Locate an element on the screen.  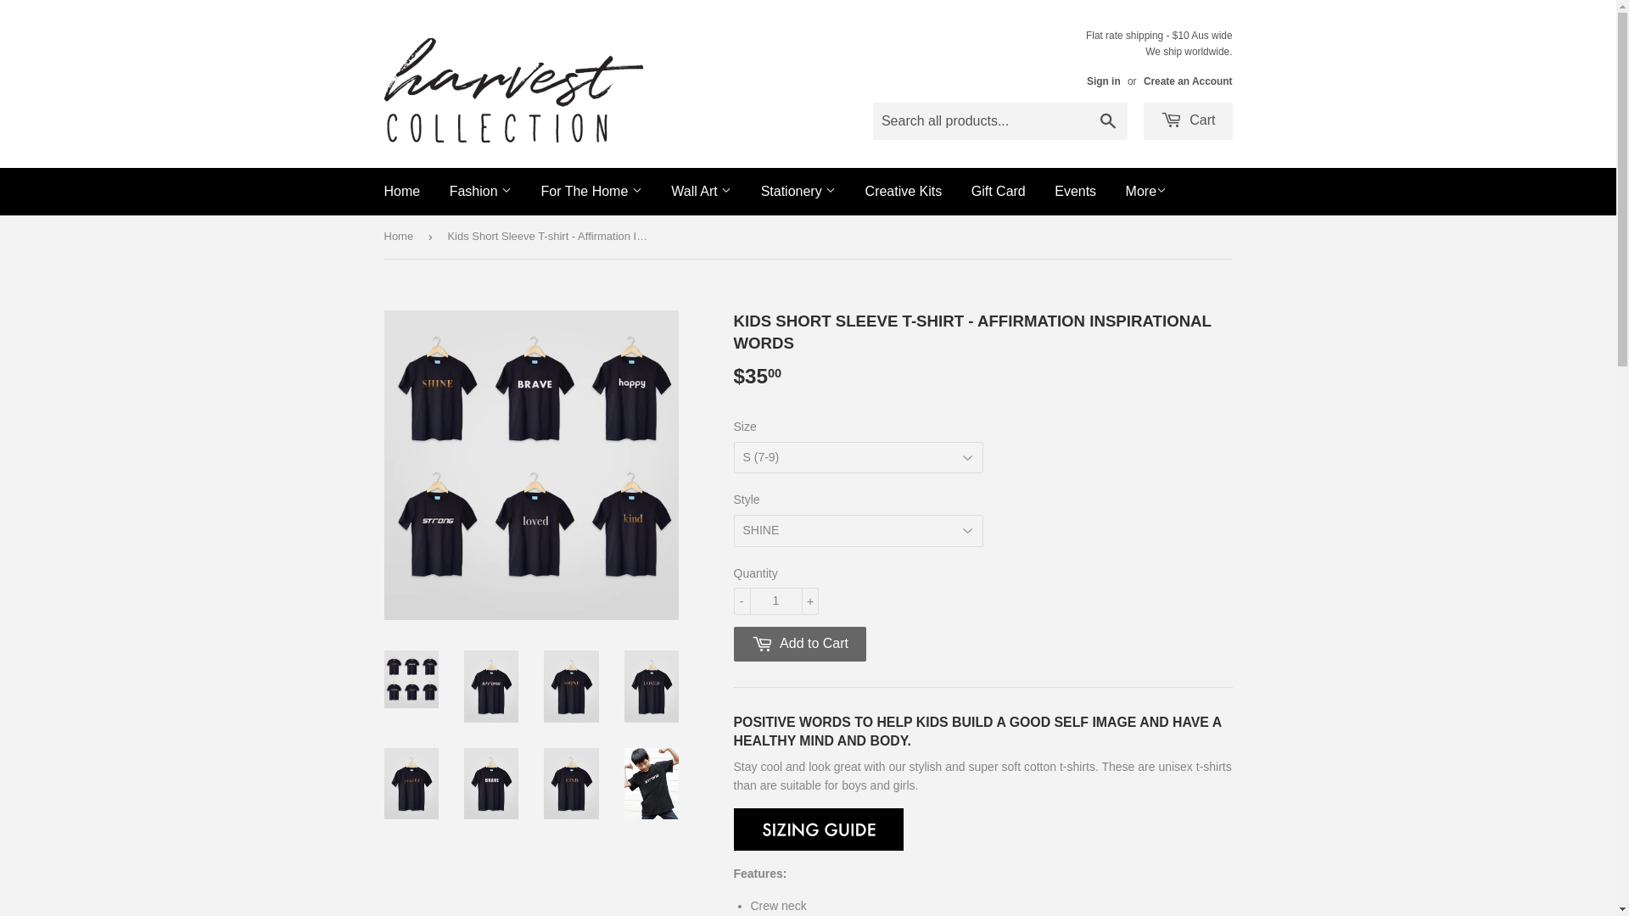
Events is located at coordinates (1076, 192).